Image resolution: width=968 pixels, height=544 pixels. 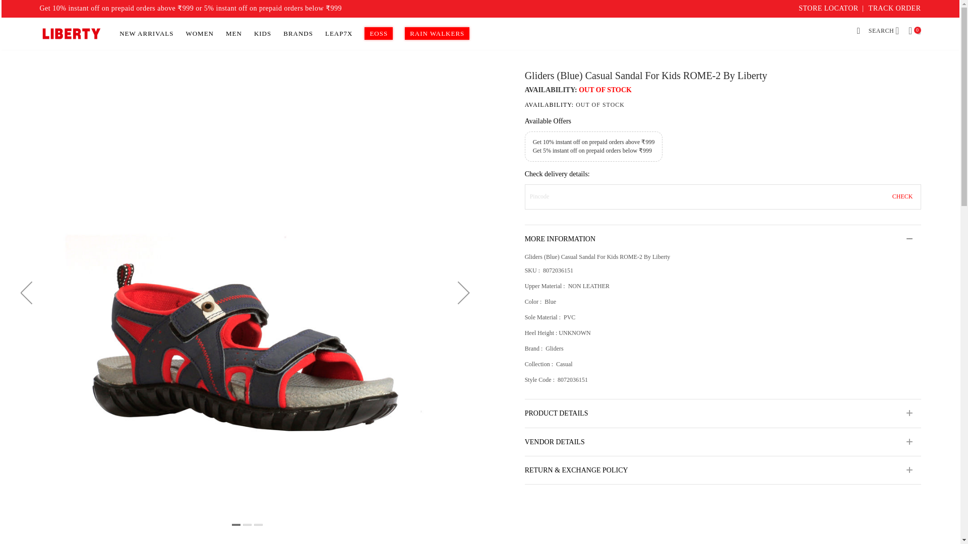 I want to click on Search, so click(x=873, y=31).